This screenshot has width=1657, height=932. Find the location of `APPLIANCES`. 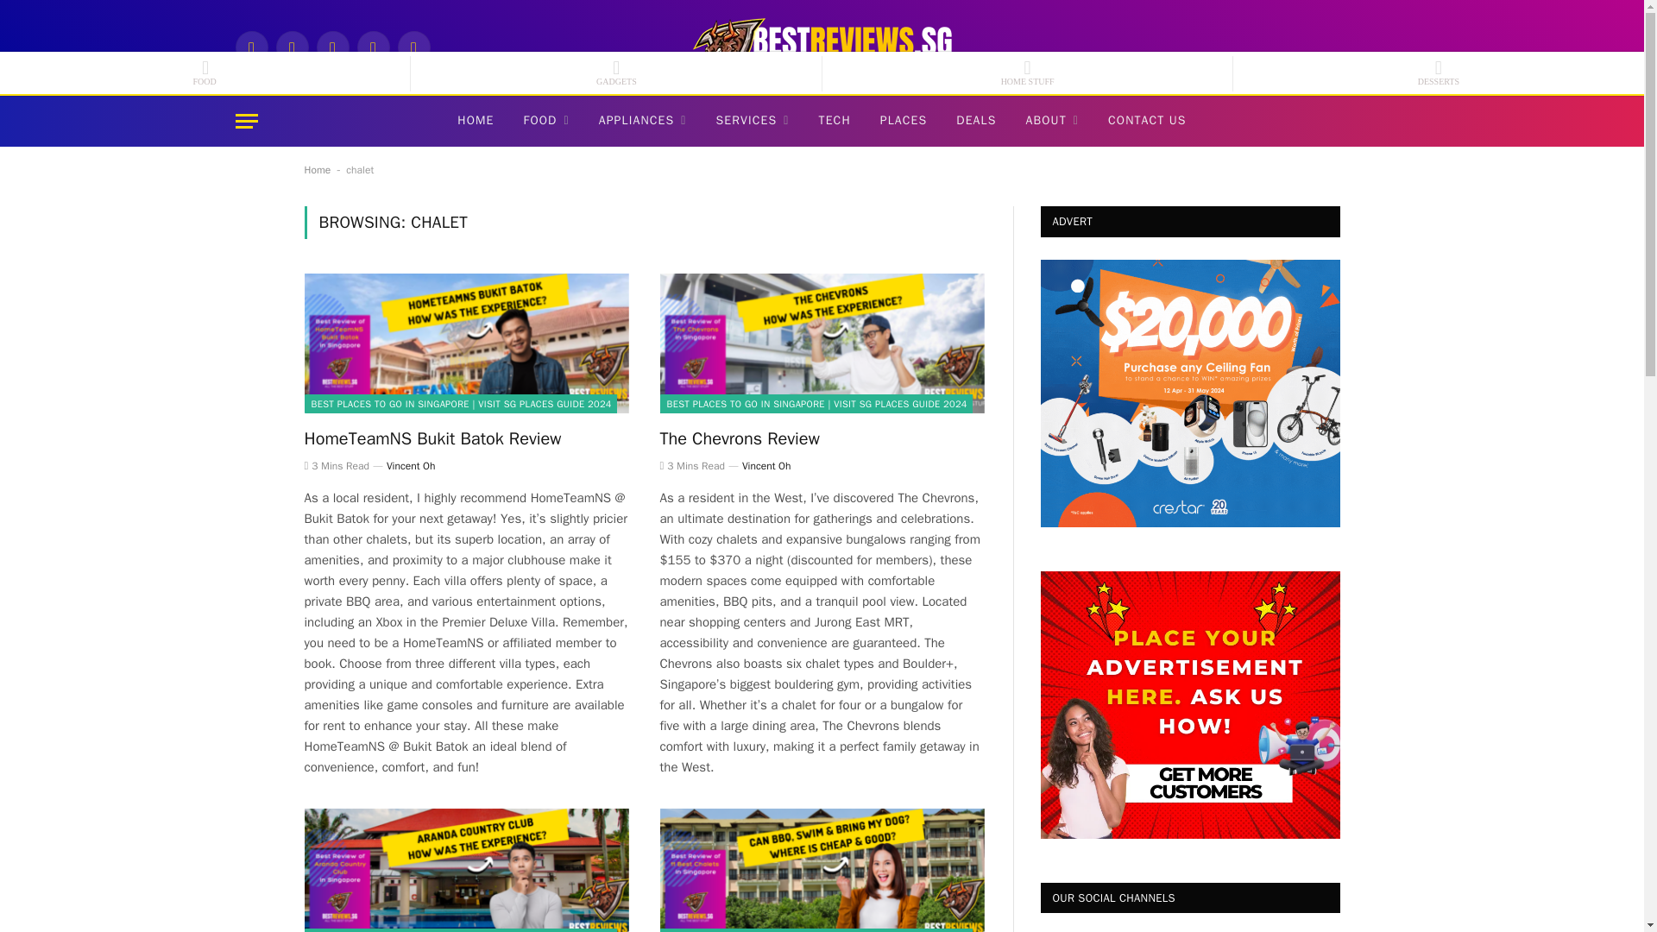

APPLIANCES is located at coordinates (642, 121).